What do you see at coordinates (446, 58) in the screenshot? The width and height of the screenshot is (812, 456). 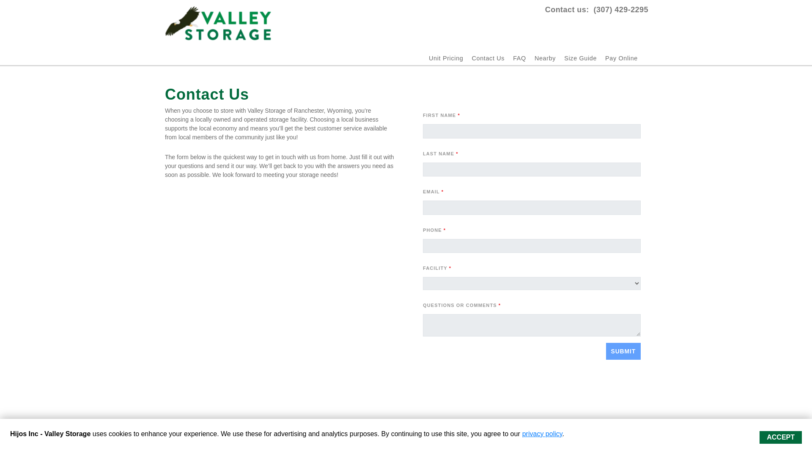 I see `Unit Pricing` at bounding box center [446, 58].